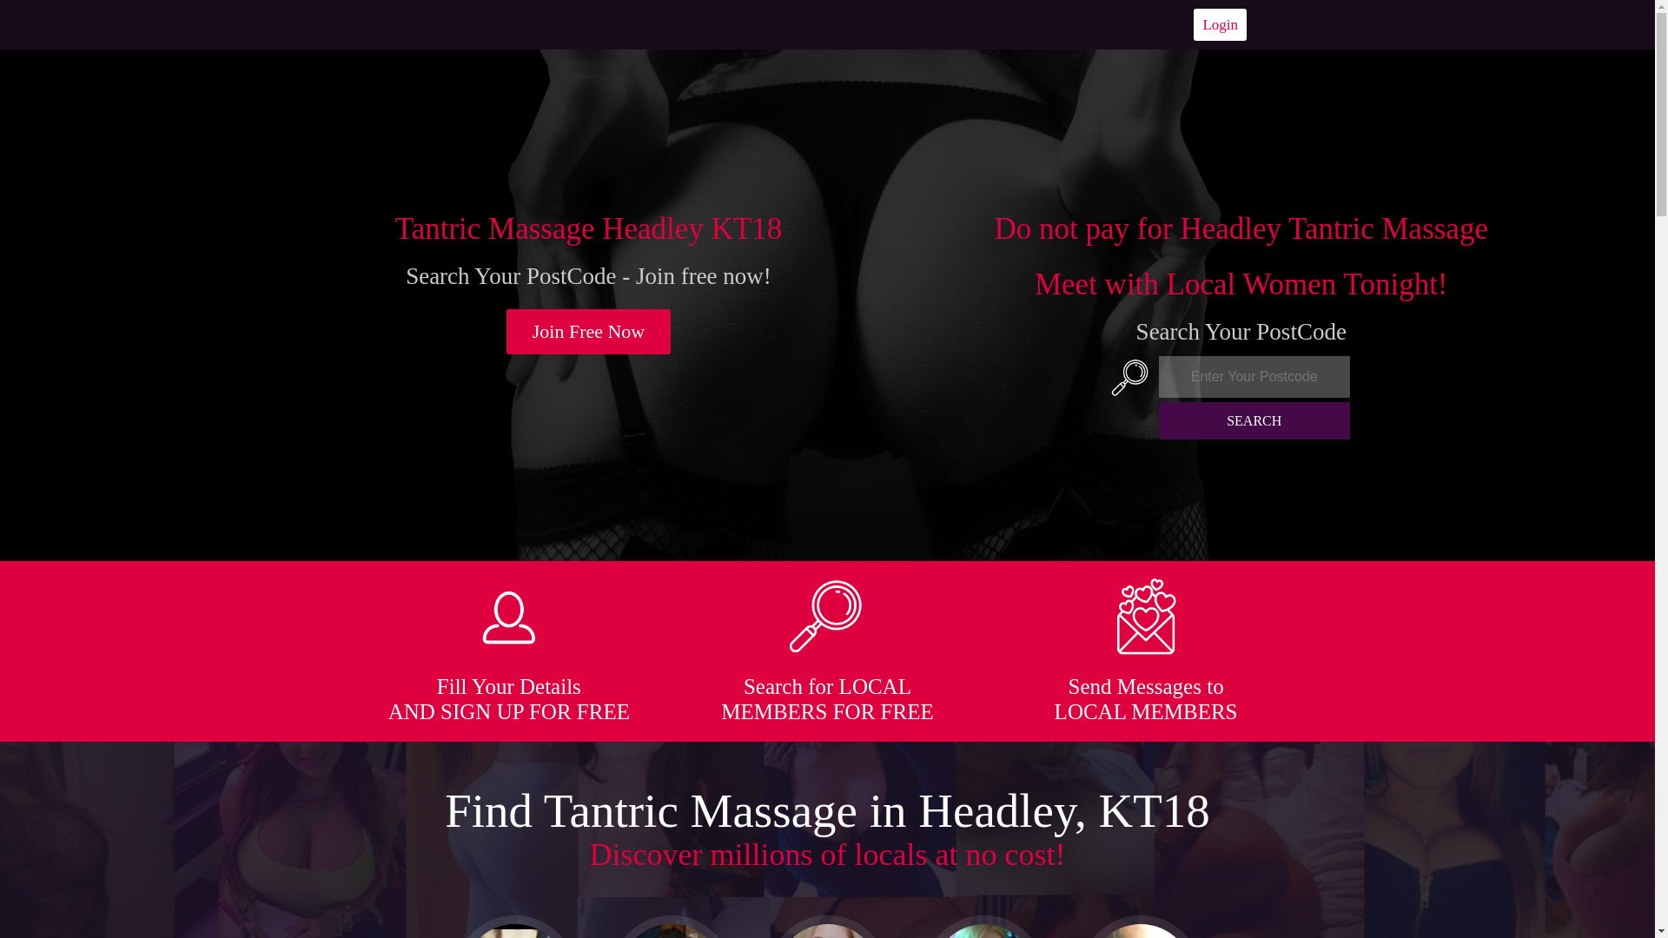 The width and height of the screenshot is (1668, 938). What do you see at coordinates (589, 332) in the screenshot?
I see `Join Free Now` at bounding box center [589, 332].